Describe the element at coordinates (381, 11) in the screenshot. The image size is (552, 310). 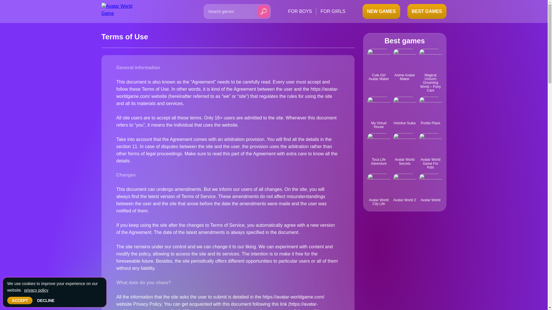
I see `NEW GAMES` at that location.